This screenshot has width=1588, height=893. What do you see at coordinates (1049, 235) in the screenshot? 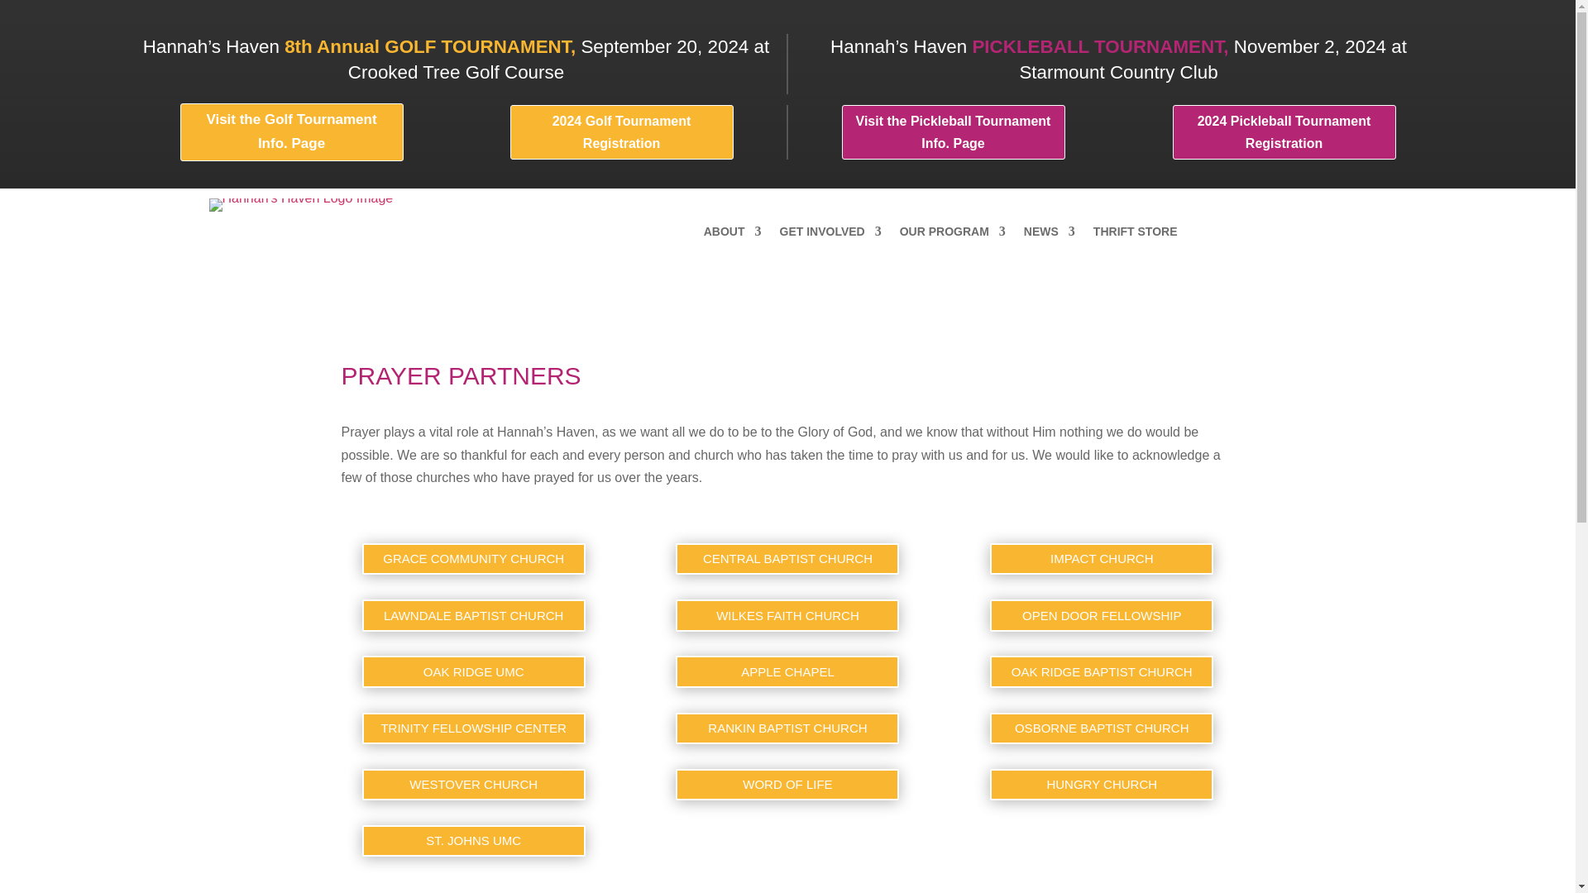
I see `NEWS` at bounding box center [1049, 235].